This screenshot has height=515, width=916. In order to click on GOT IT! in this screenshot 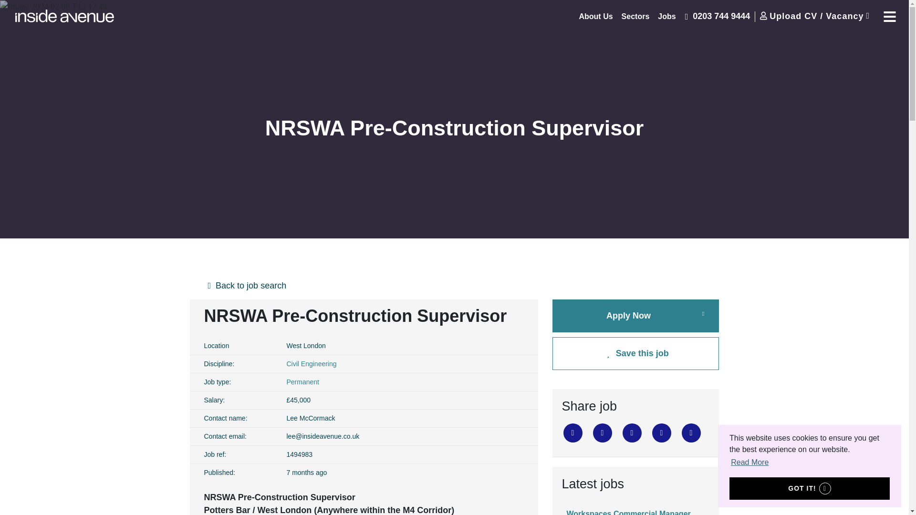, I will do `click(809, 488)`.